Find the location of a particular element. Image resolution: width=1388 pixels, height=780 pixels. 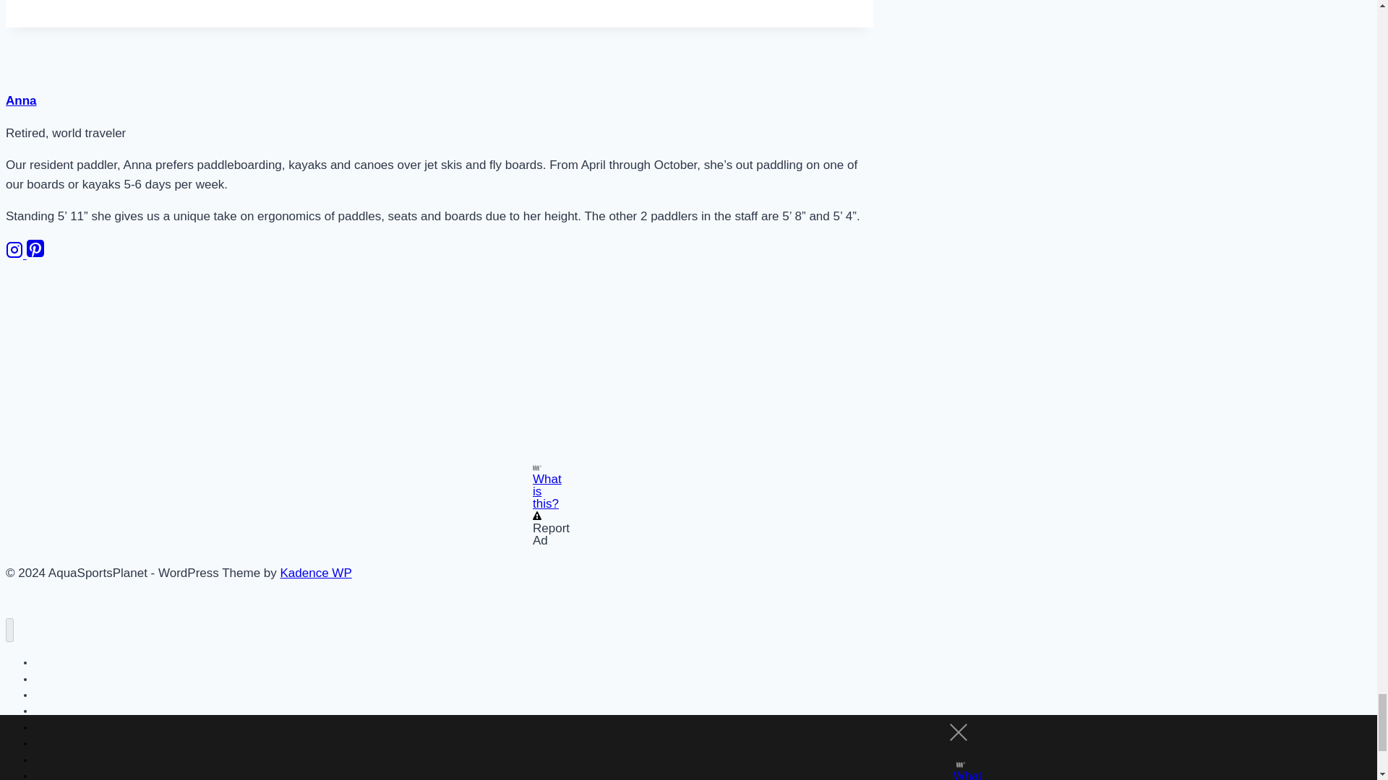

Pinterest is located at coordinates (35, 248).